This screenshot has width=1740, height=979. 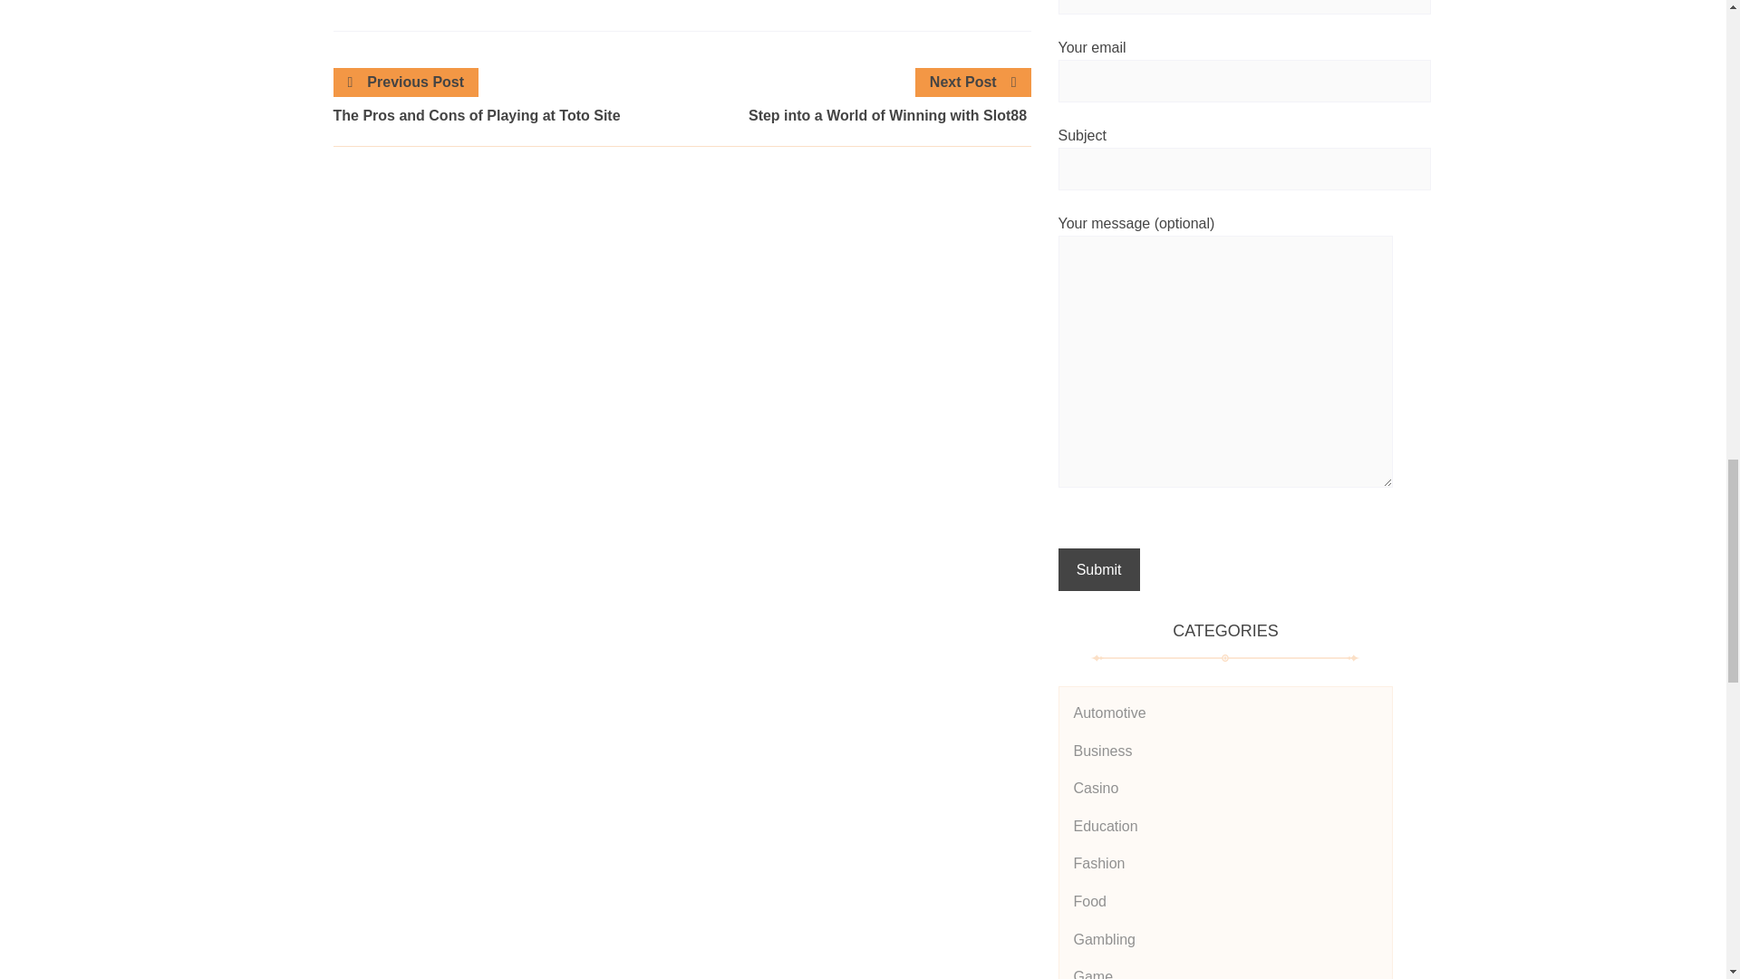 What do you see at coordinates (855, 116) in the screenshot?
I see `Step into a World of Winning with Slot88 ` at bounding box center [855, 116].